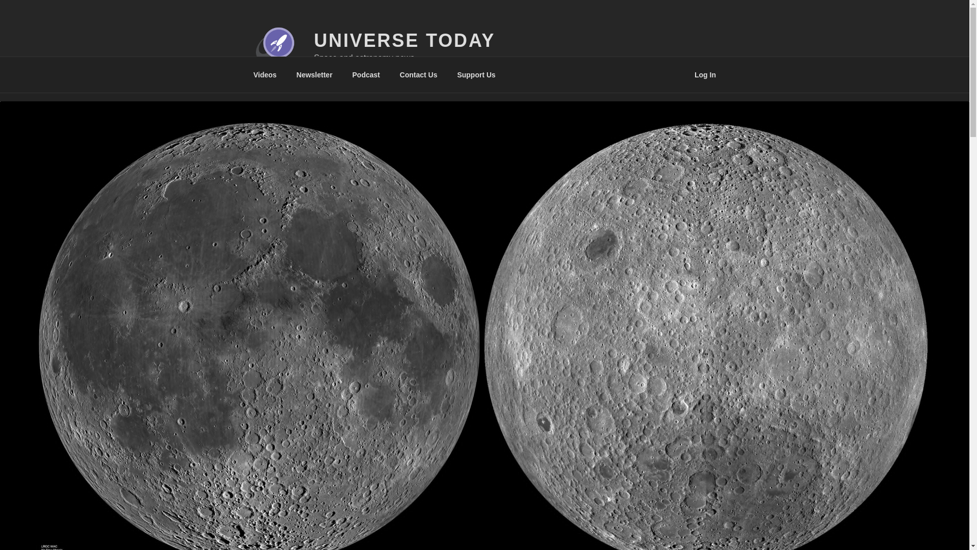  I want to click on Contact Us, so click(418, 74).